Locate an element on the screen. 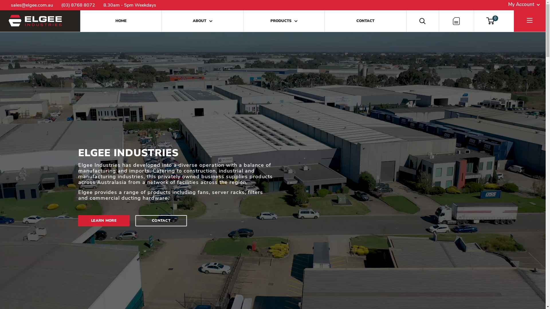  My Account is located at coordinates (524, 5).